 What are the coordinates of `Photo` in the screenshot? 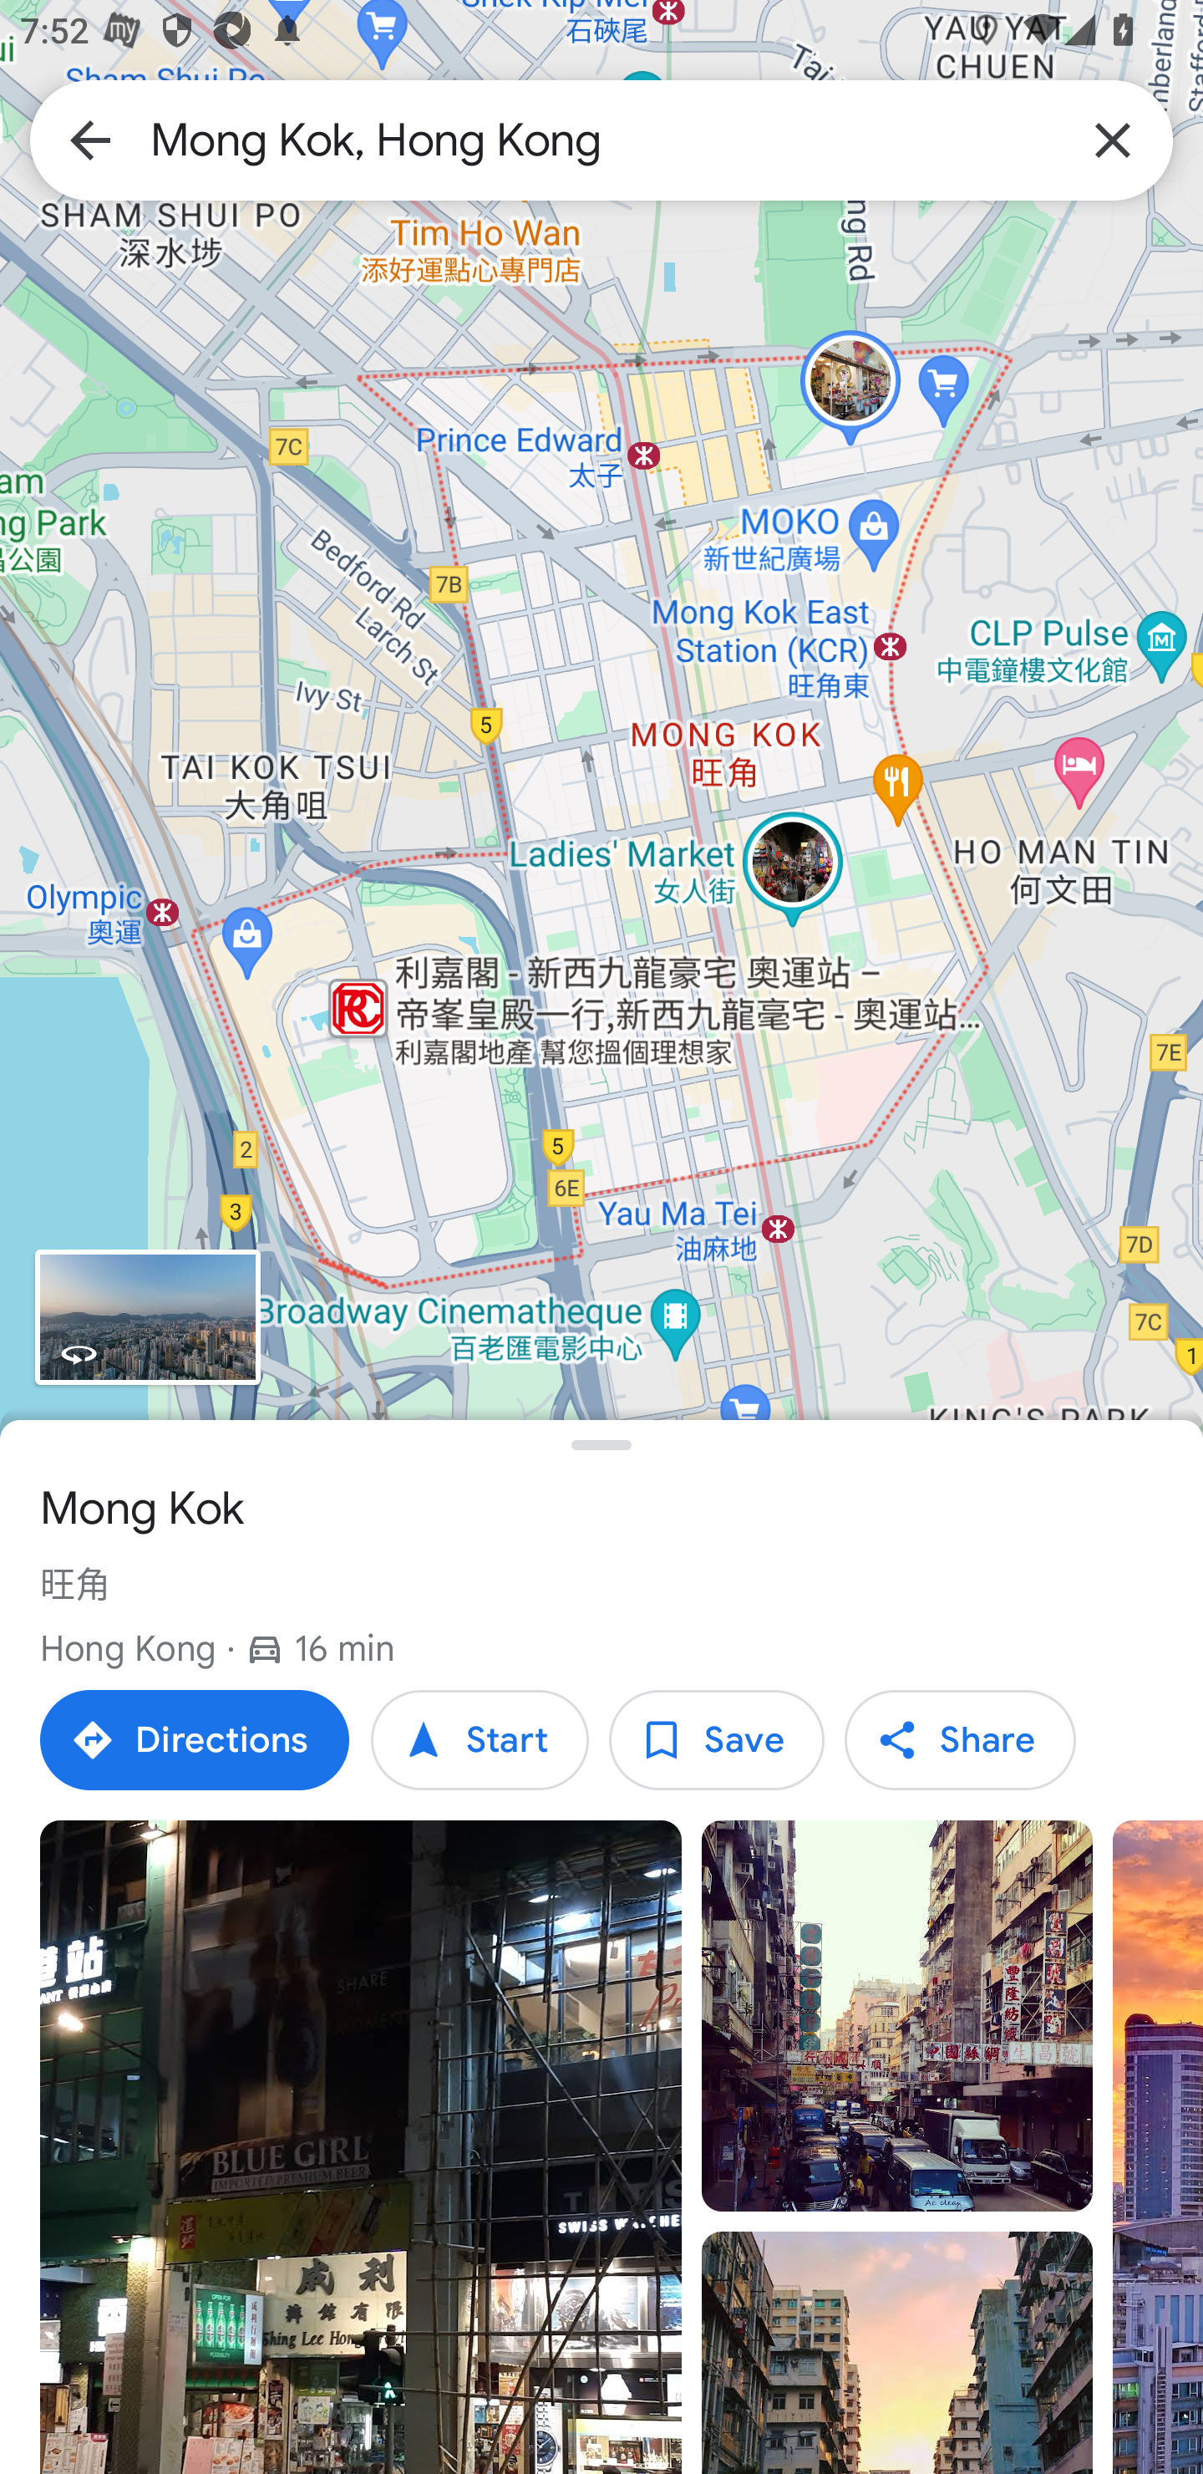 It's located at (896, 2352).